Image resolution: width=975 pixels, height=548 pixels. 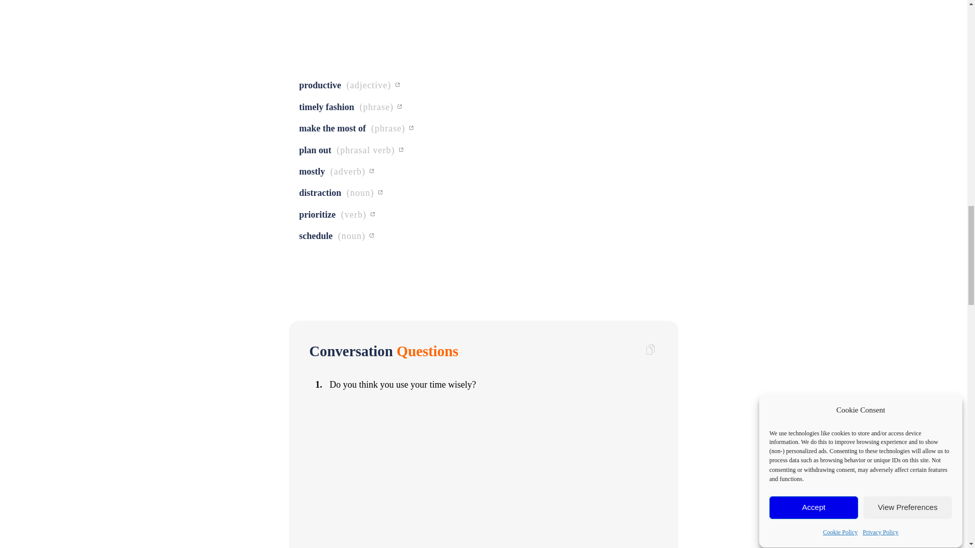 What do you see at coordinates (483, 39) in the screenshot?
I see `Advertisement` at bounding box center [483, 39].